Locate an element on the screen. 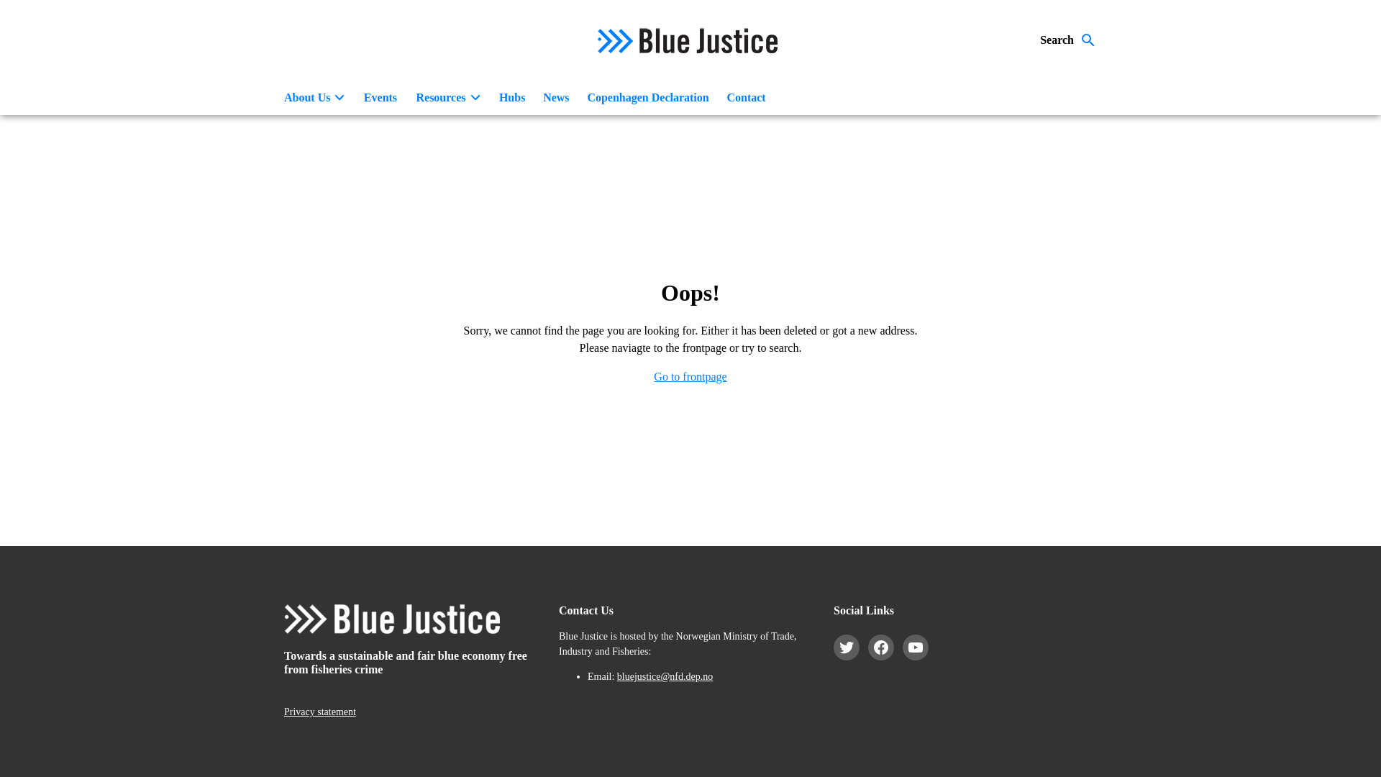 This screenshot has width=1381, height=777. About Us is located at coordinates (314, 98).